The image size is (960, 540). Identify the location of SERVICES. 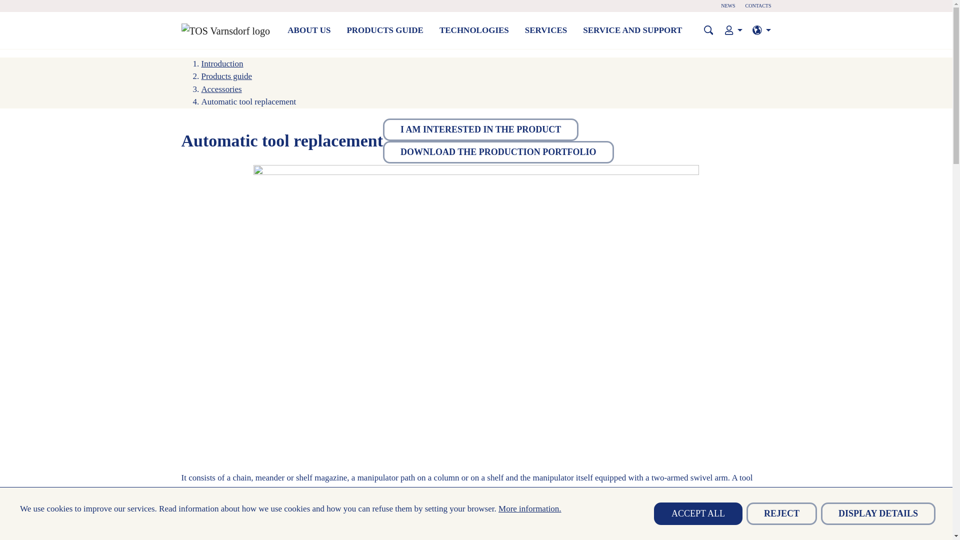
(546, 30).